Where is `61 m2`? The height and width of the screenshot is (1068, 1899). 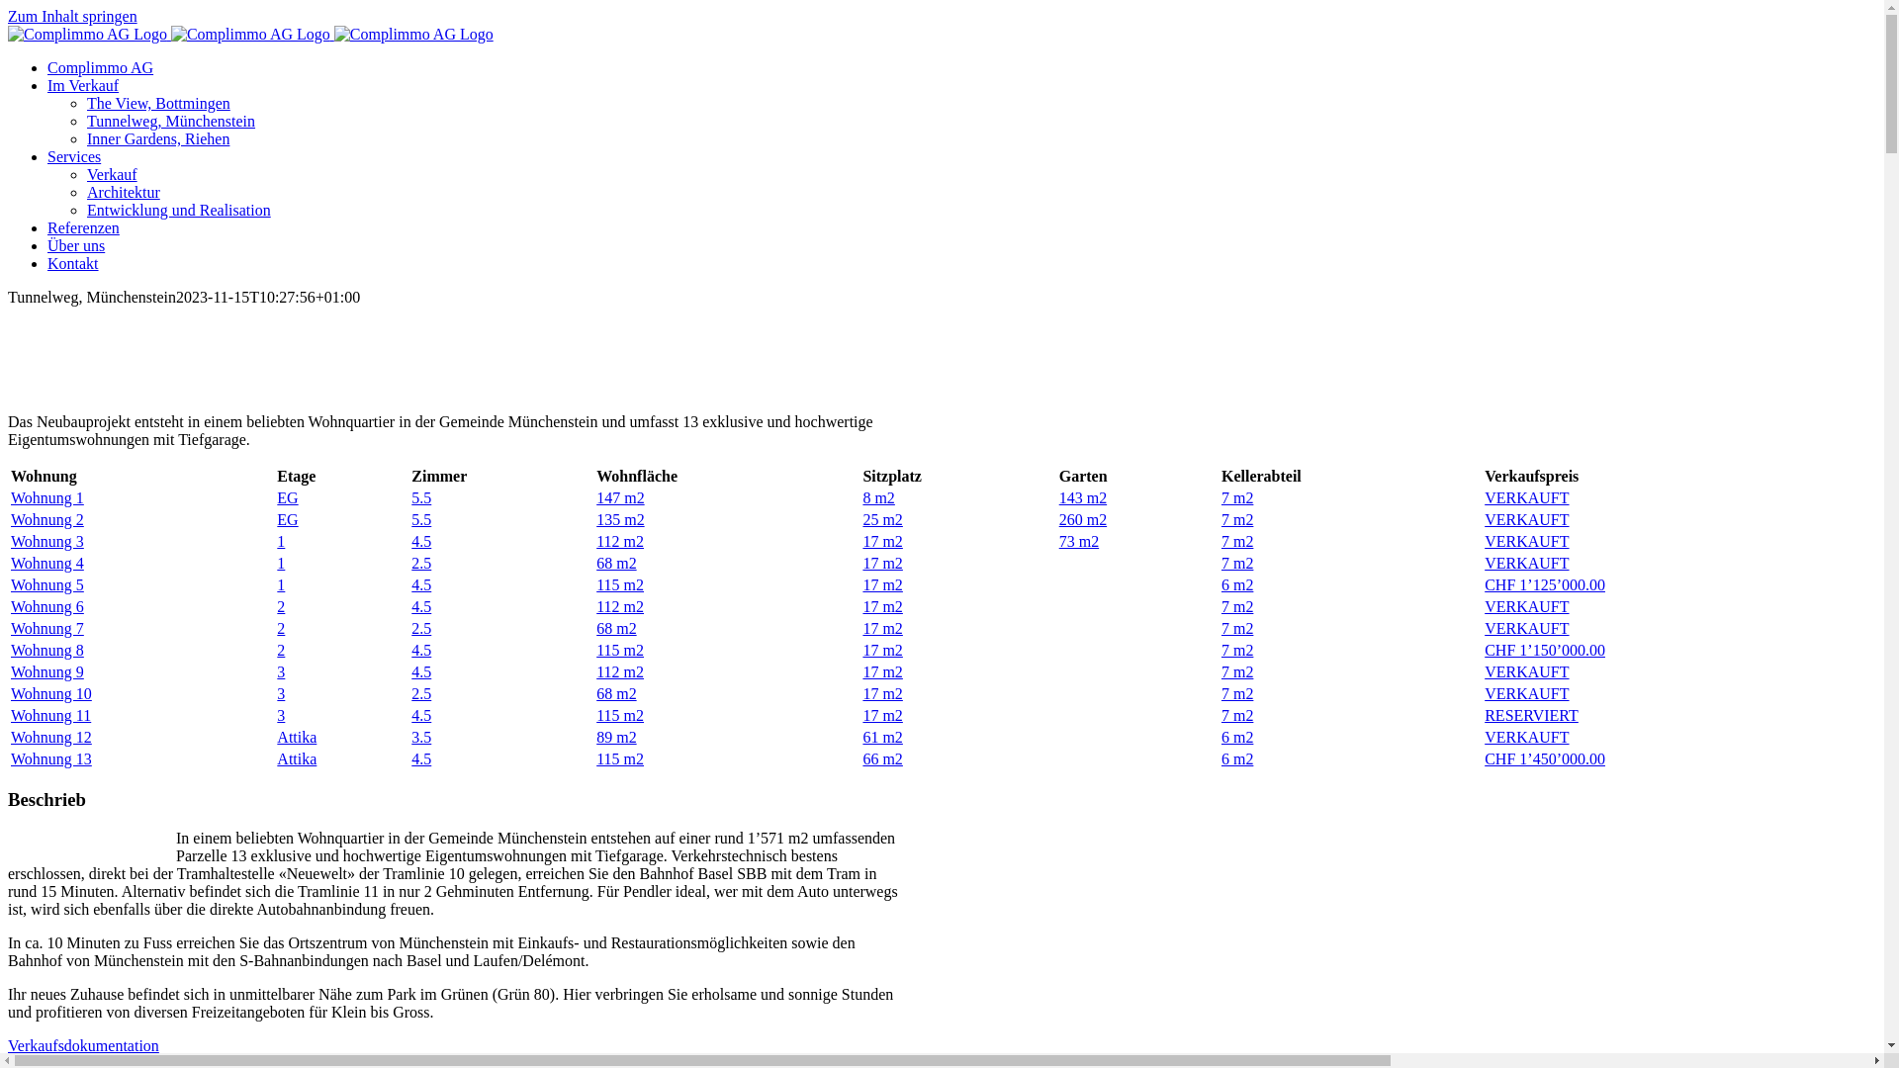
61 m2 is located at coordinates (882, 738).